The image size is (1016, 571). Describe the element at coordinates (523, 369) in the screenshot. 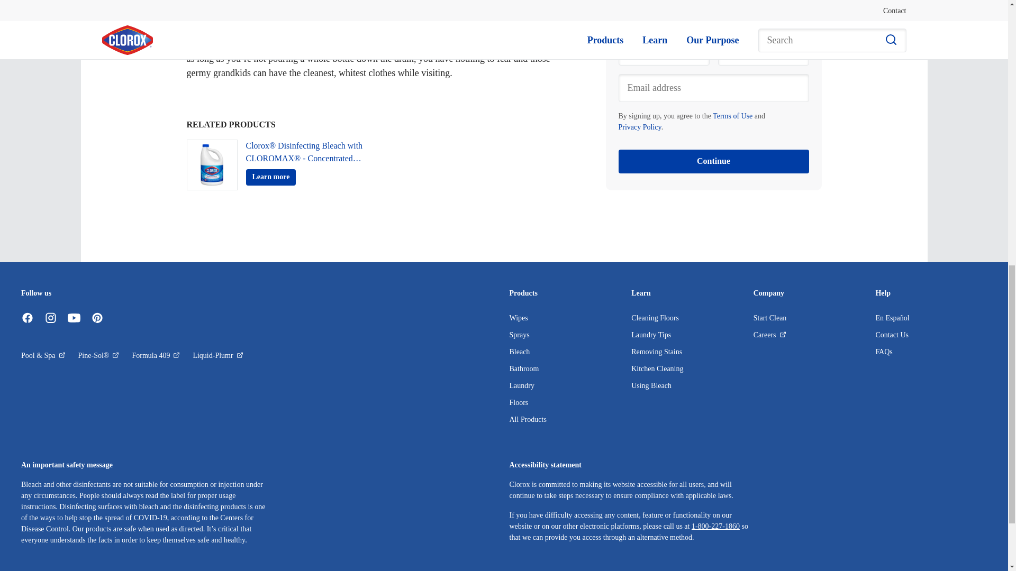

I see `Bathroom` at that location.